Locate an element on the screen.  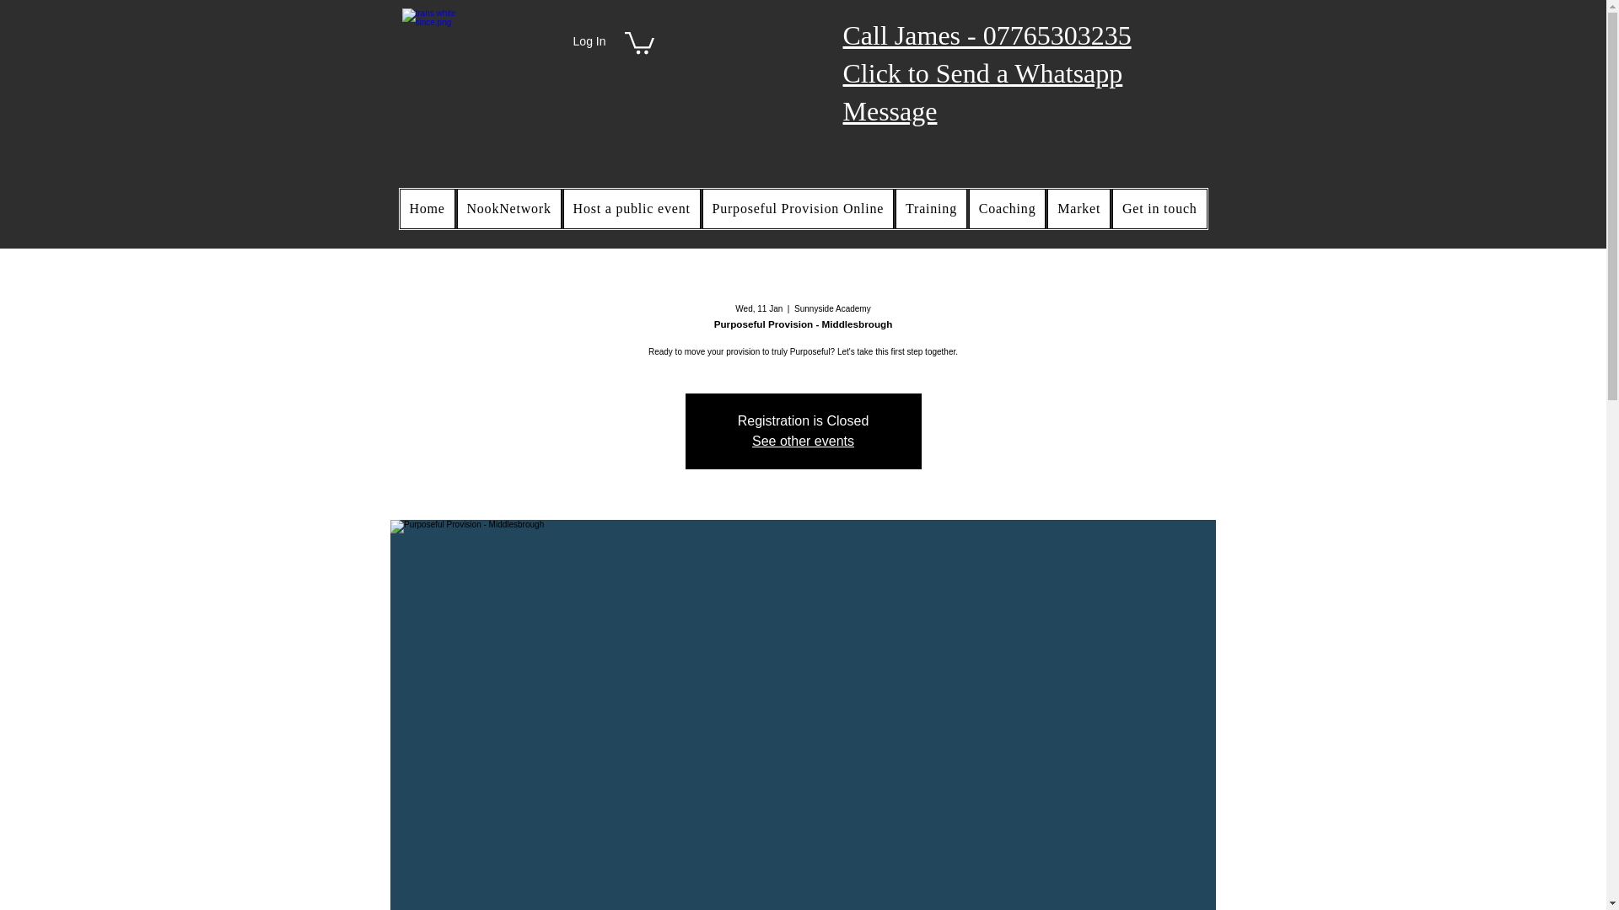
Purposeful Provision Online is located at coordinates (799, 209).